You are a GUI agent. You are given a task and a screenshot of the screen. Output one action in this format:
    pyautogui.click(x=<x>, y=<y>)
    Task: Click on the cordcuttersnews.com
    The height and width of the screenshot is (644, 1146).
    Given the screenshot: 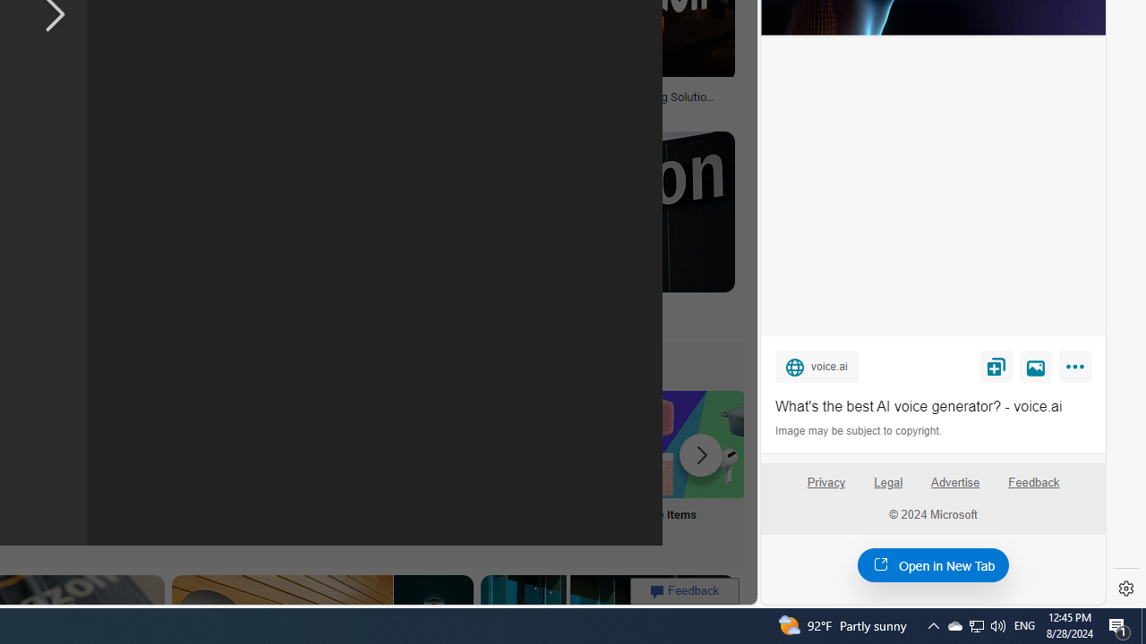 What is the action you would take?
    pyautogui.click(x=210, y=320)
    